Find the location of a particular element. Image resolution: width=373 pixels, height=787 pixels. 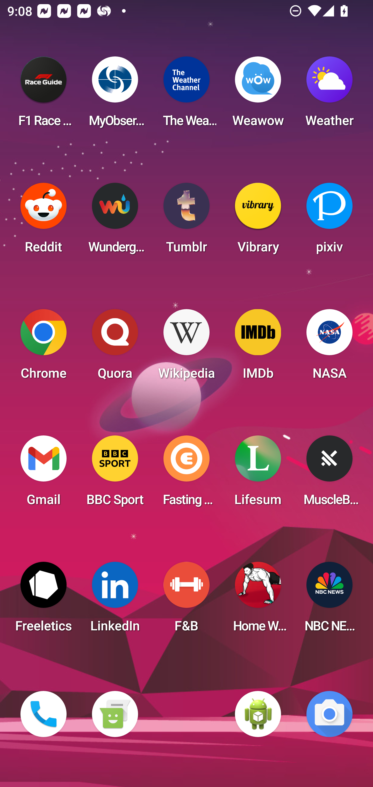

Freeletics is located at coordinates (44, 600).